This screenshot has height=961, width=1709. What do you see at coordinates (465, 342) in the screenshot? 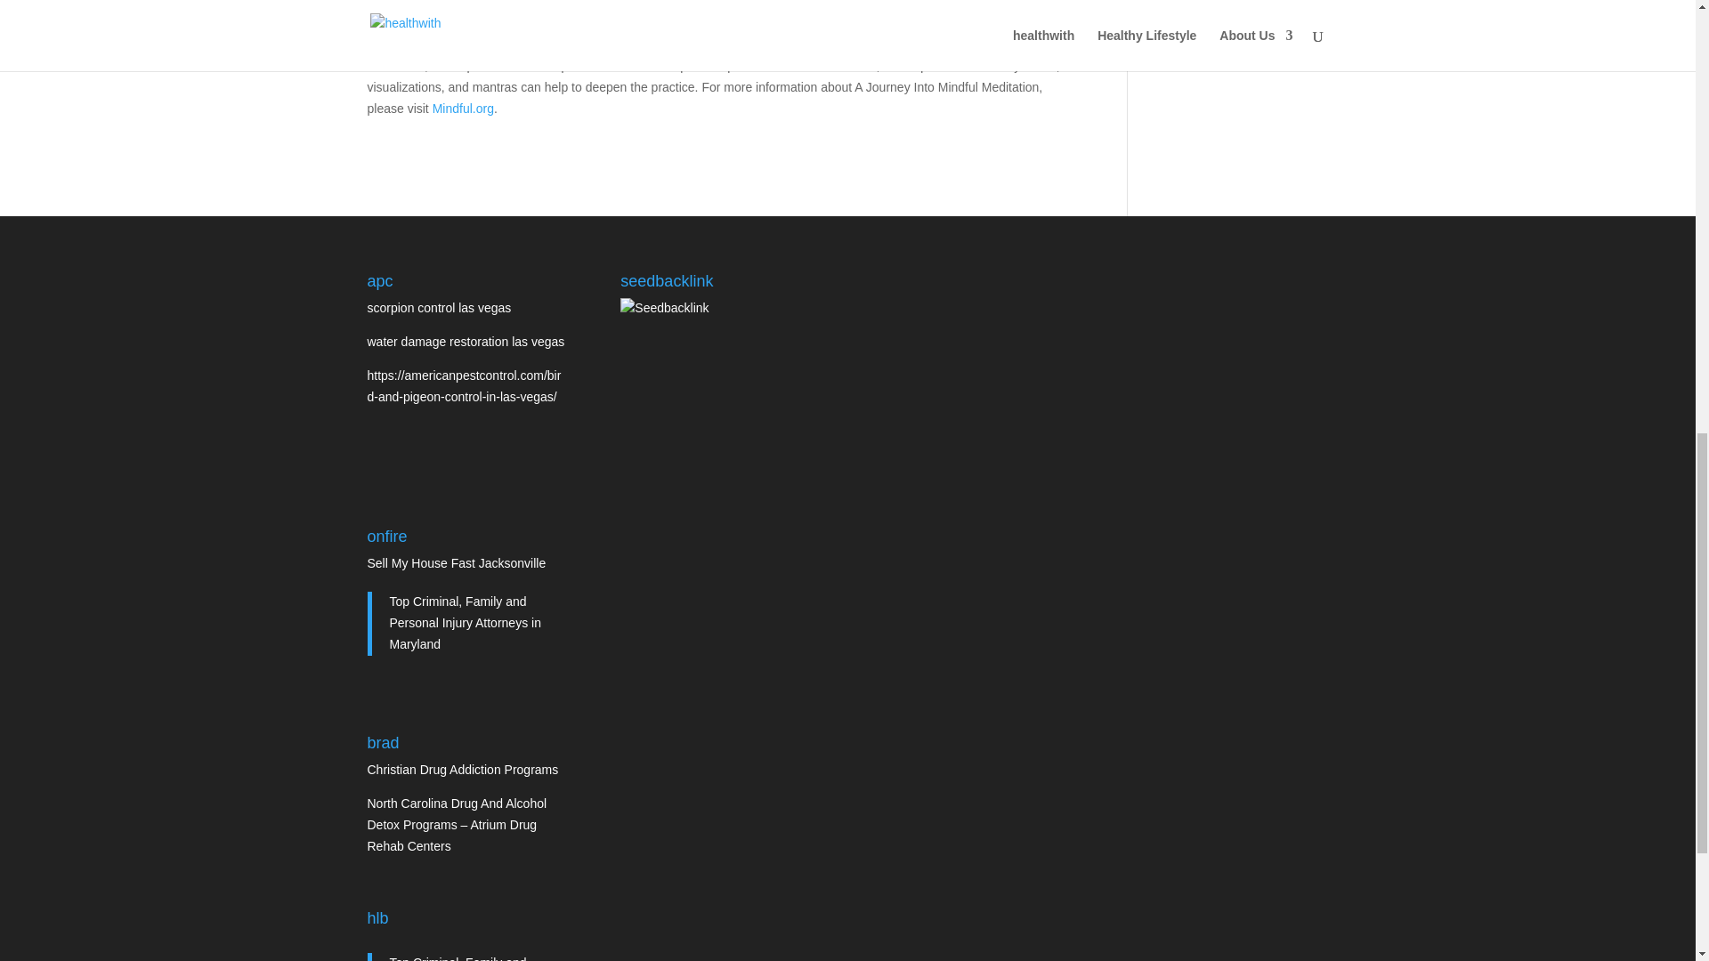
I see `water damage restoration las vegas` at bounding box center [465, 342].